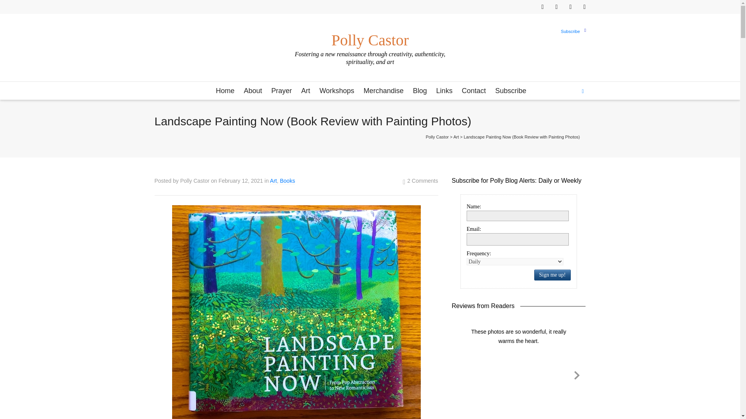  Describe the element at coordinates (557, 144) in the screenshot. I see `Sign me up!` at that location.